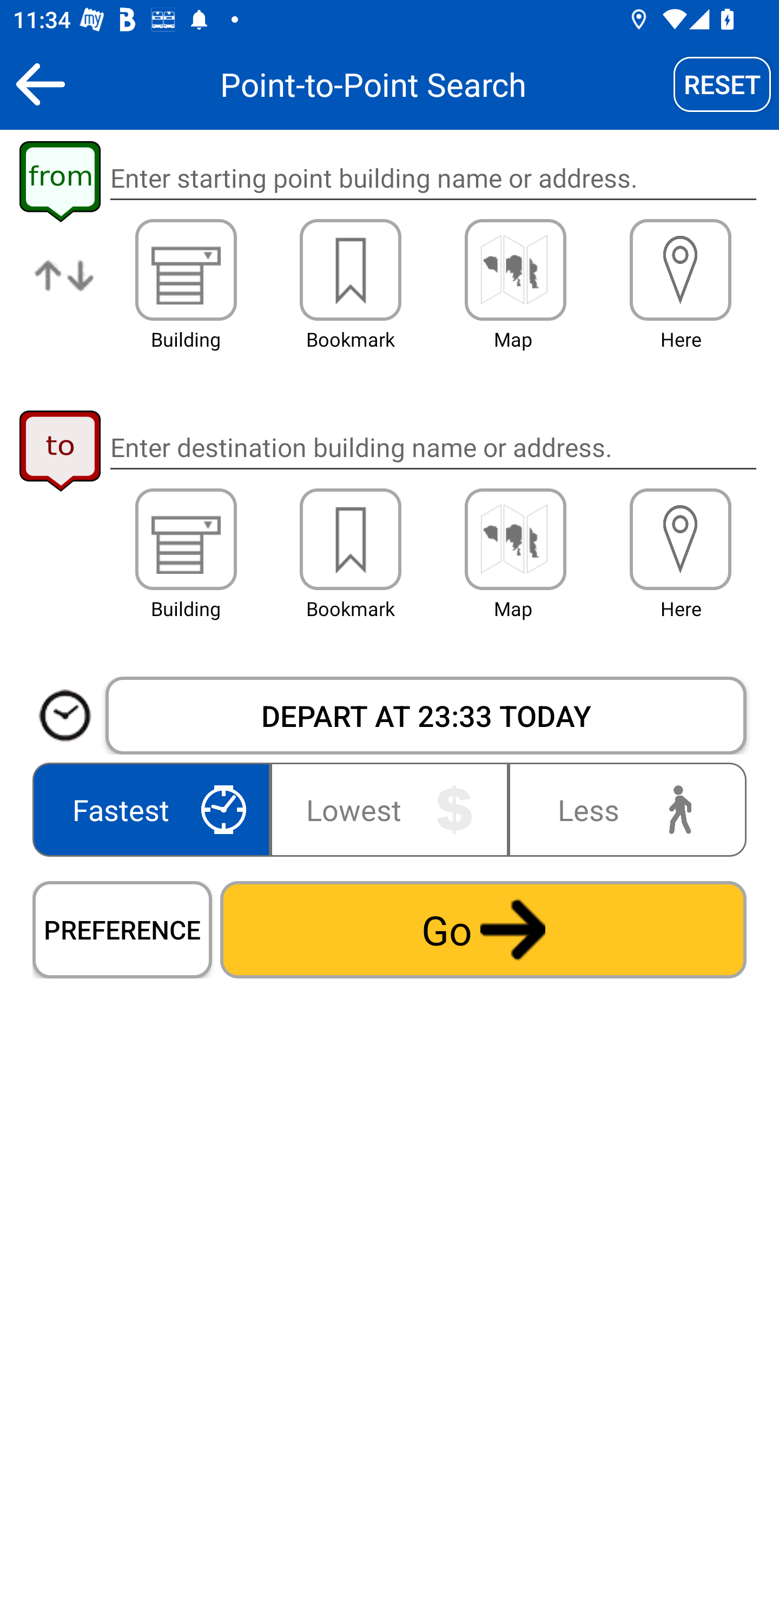  I want to click on Fastest selected, so click(155, 809).